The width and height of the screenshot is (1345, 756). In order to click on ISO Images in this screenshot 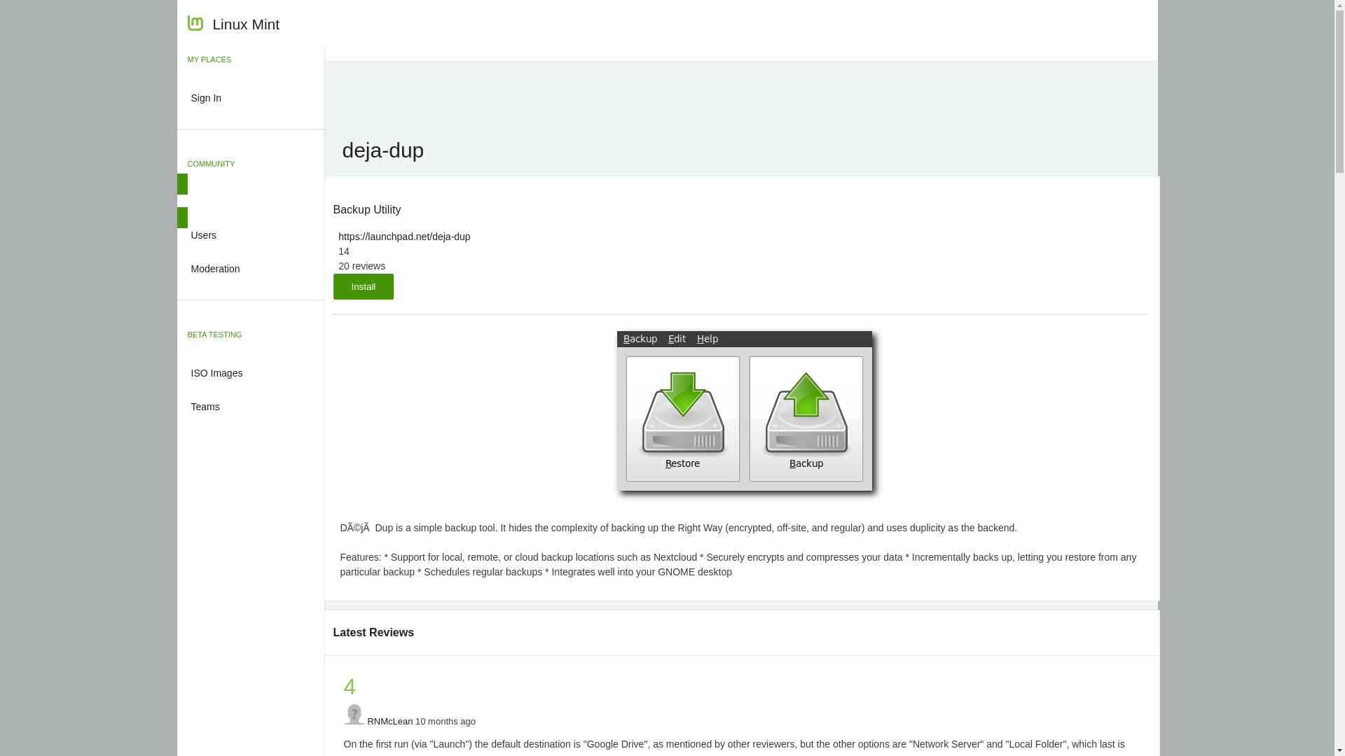, I will do `click(249, 372)`.